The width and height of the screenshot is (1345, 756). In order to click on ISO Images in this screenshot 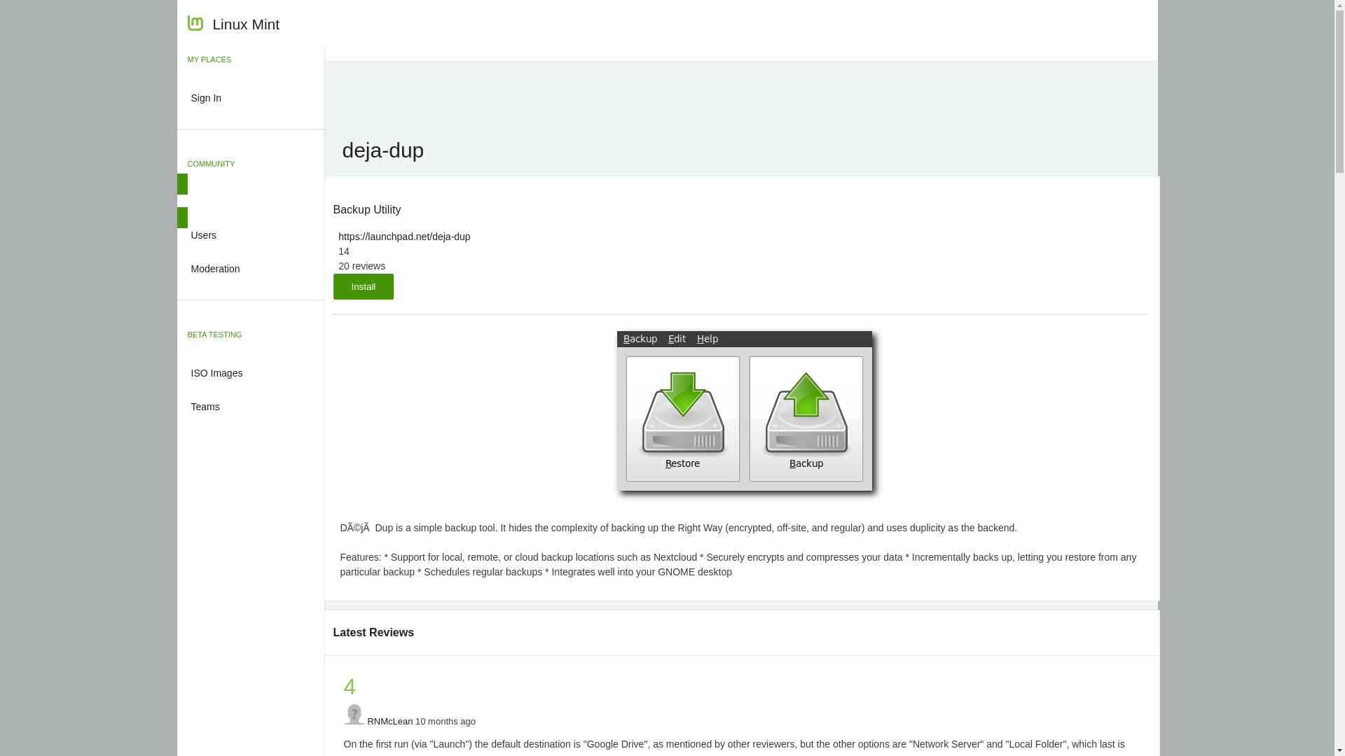, I will do `click(249, 372)`.